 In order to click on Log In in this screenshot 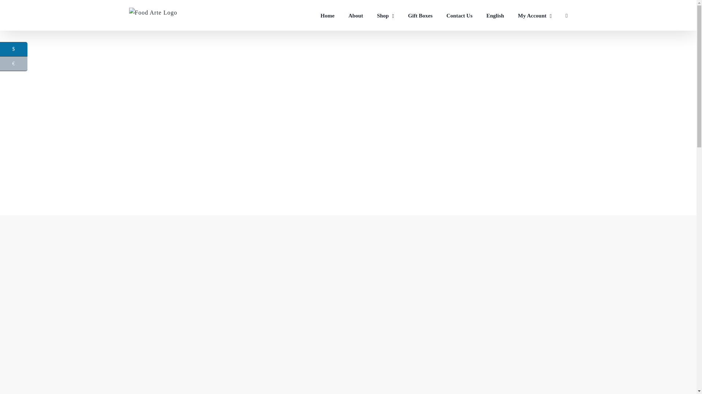, I will do `click(560, 100)`.